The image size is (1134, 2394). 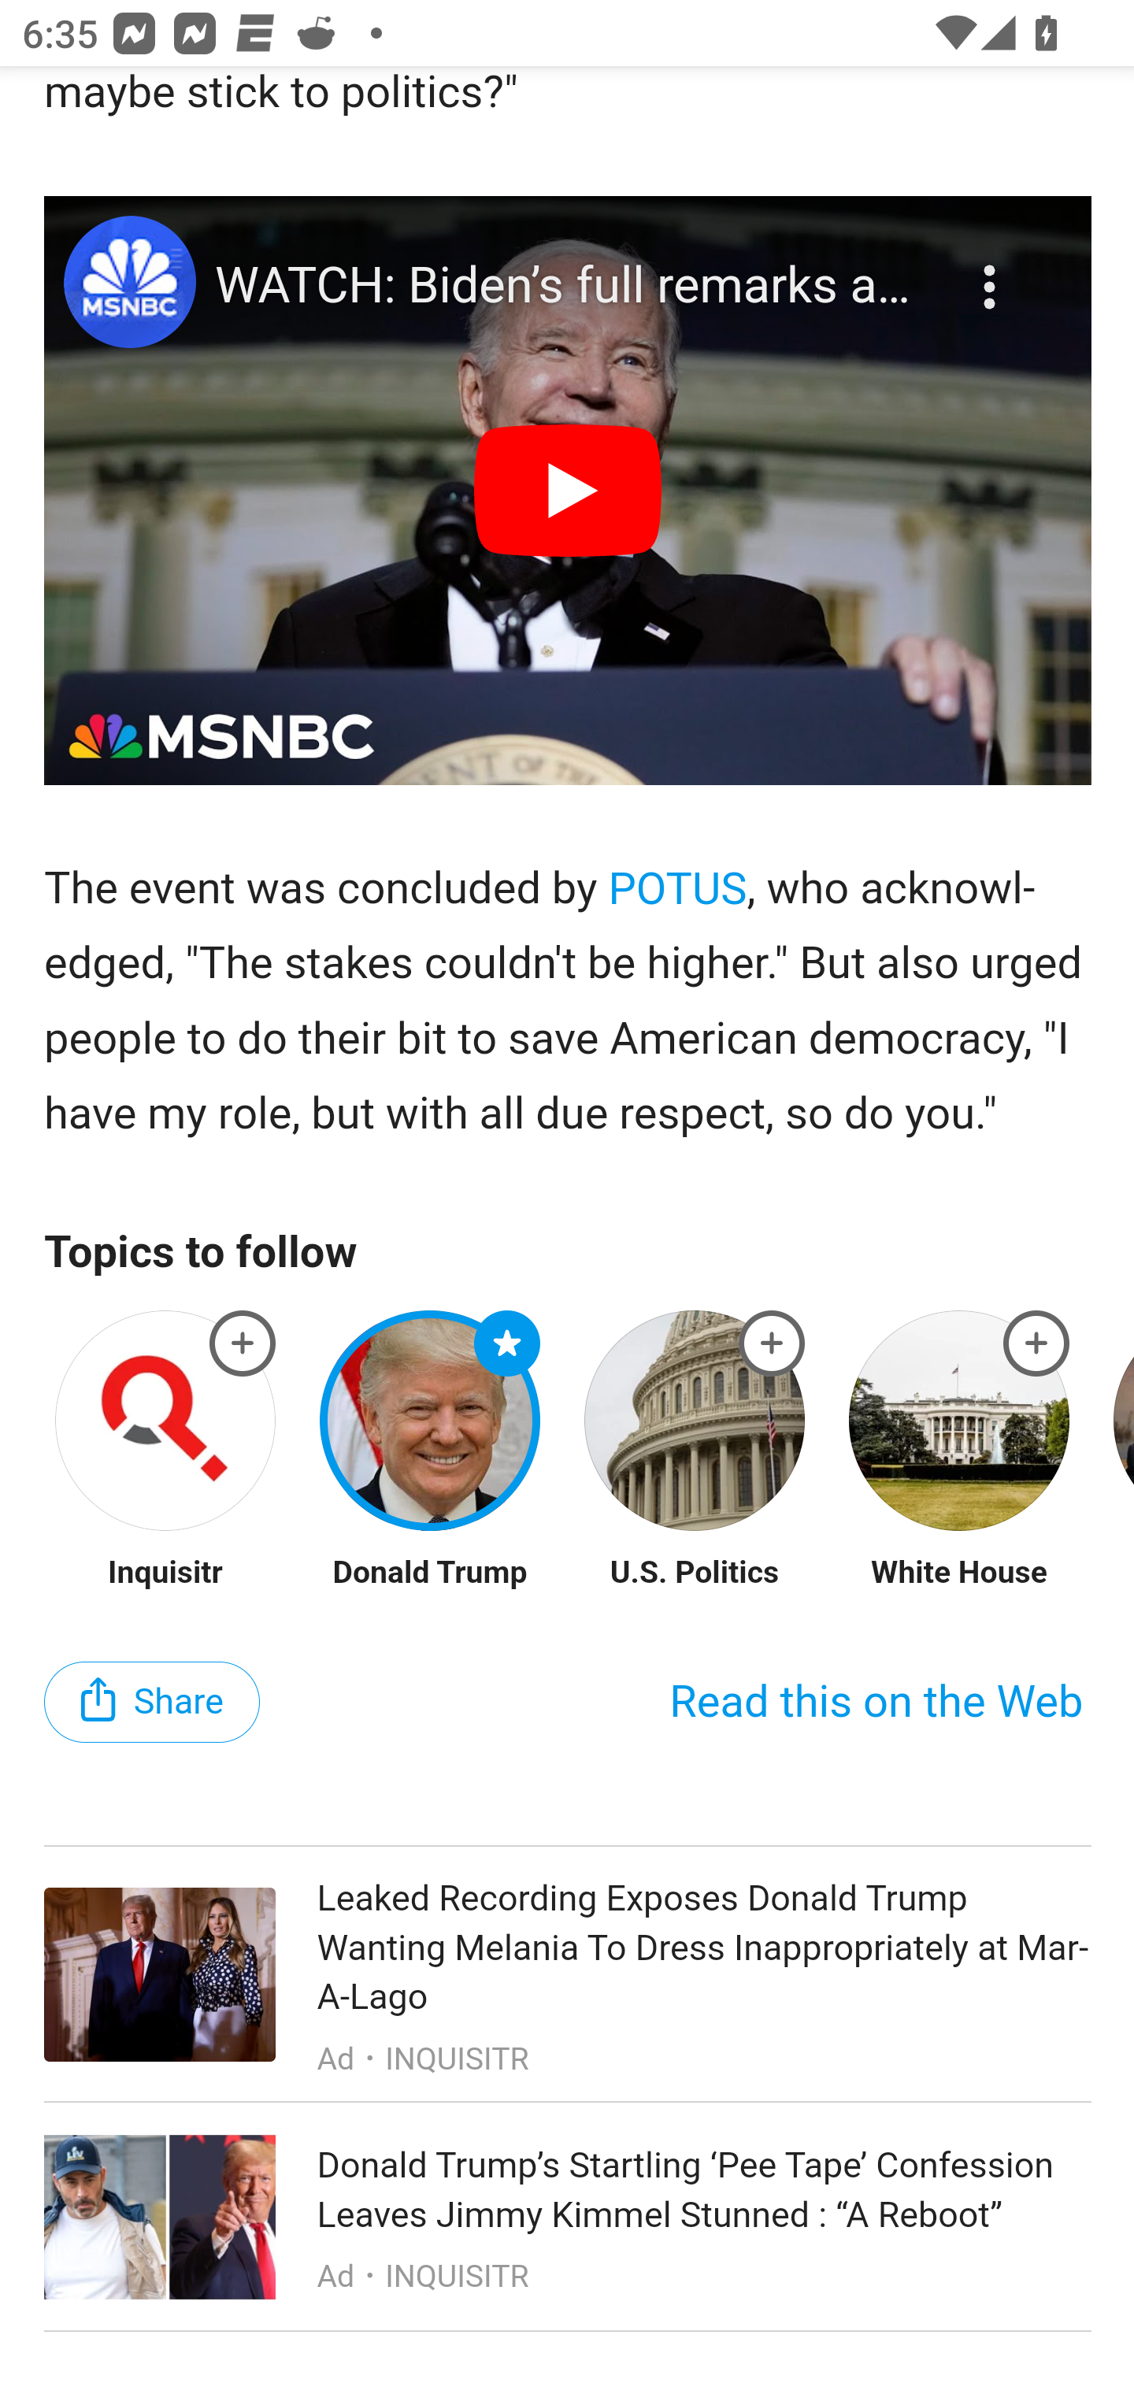 What do you see at coordinates (876, 1704) in the screenshot?
I see `Read this on the Web` at bounding box center [876, 1704].